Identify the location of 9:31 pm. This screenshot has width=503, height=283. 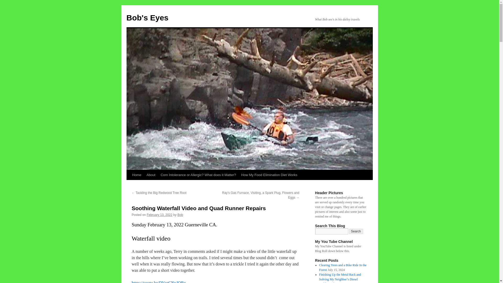
(160, 215).